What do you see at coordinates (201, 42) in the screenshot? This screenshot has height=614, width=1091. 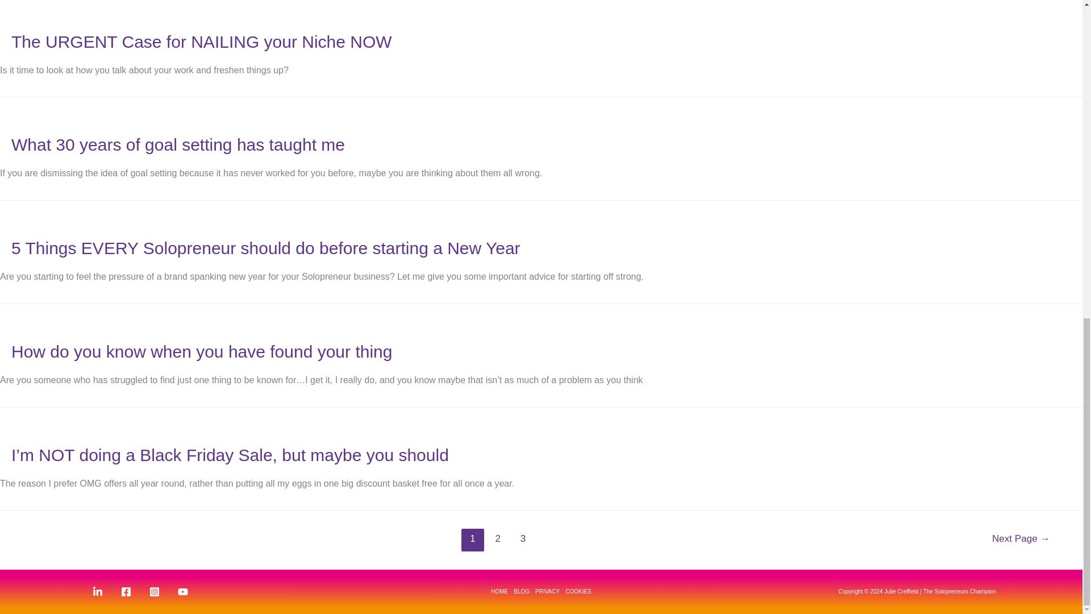 I see `The URGENT Case for NAILING your Niche NOW` at bounding box center [201, 42].